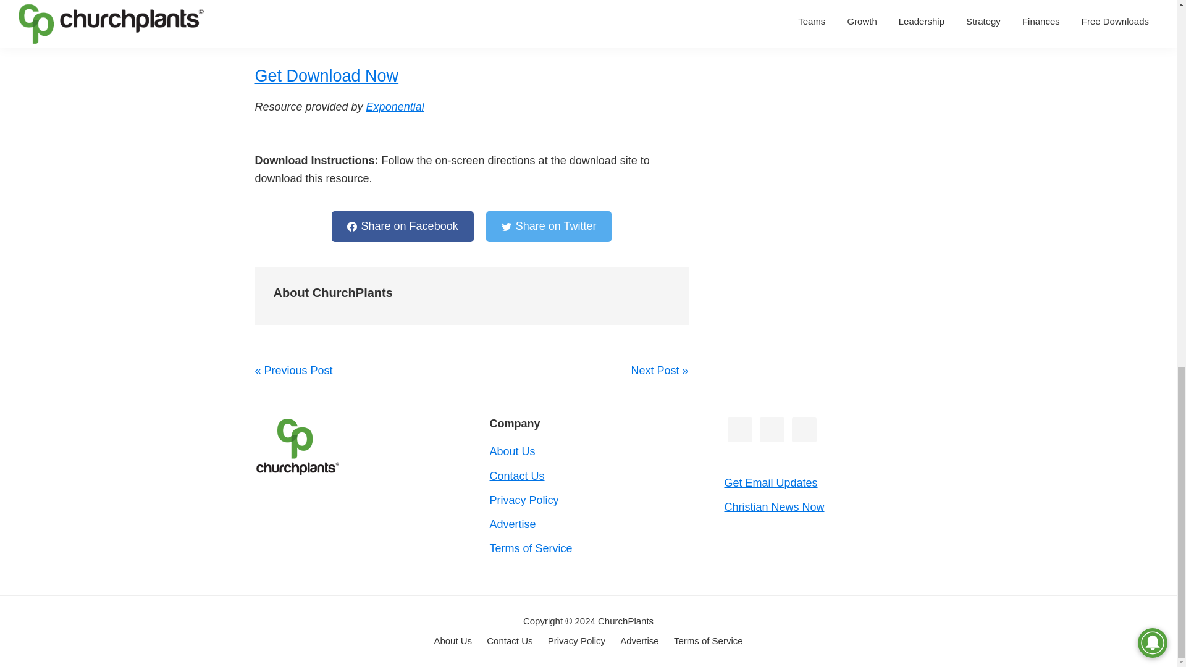 The image size is (1186, 667). I want to click on Advertise, so click(512, 524).